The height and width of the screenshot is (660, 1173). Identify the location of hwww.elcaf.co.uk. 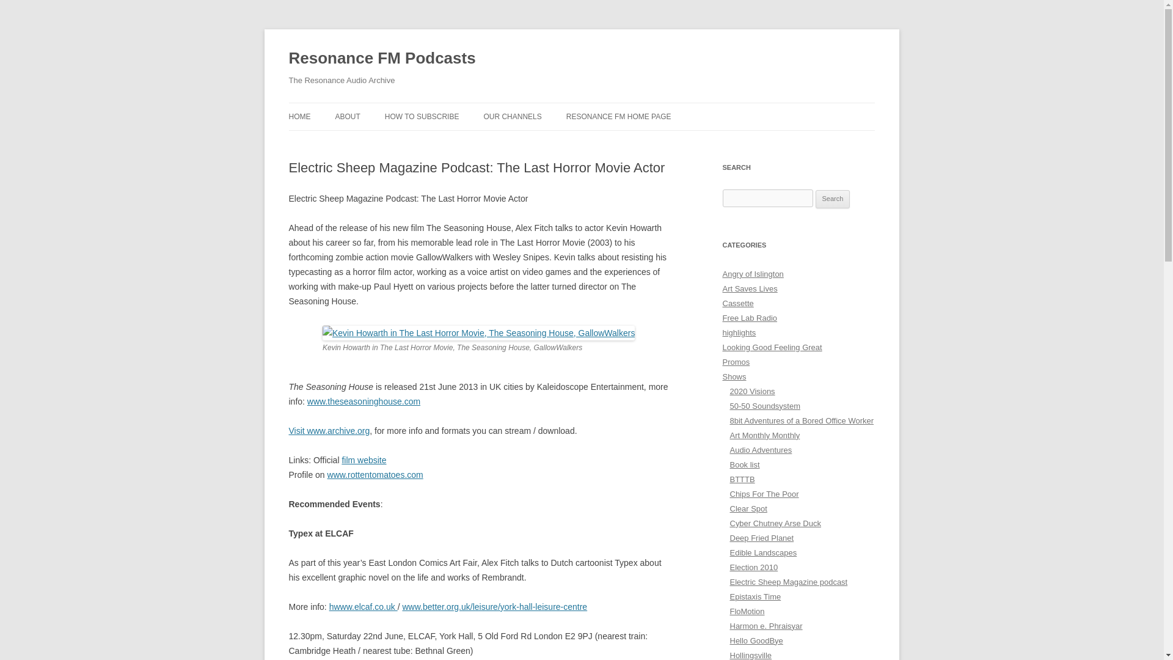
(363, 606).